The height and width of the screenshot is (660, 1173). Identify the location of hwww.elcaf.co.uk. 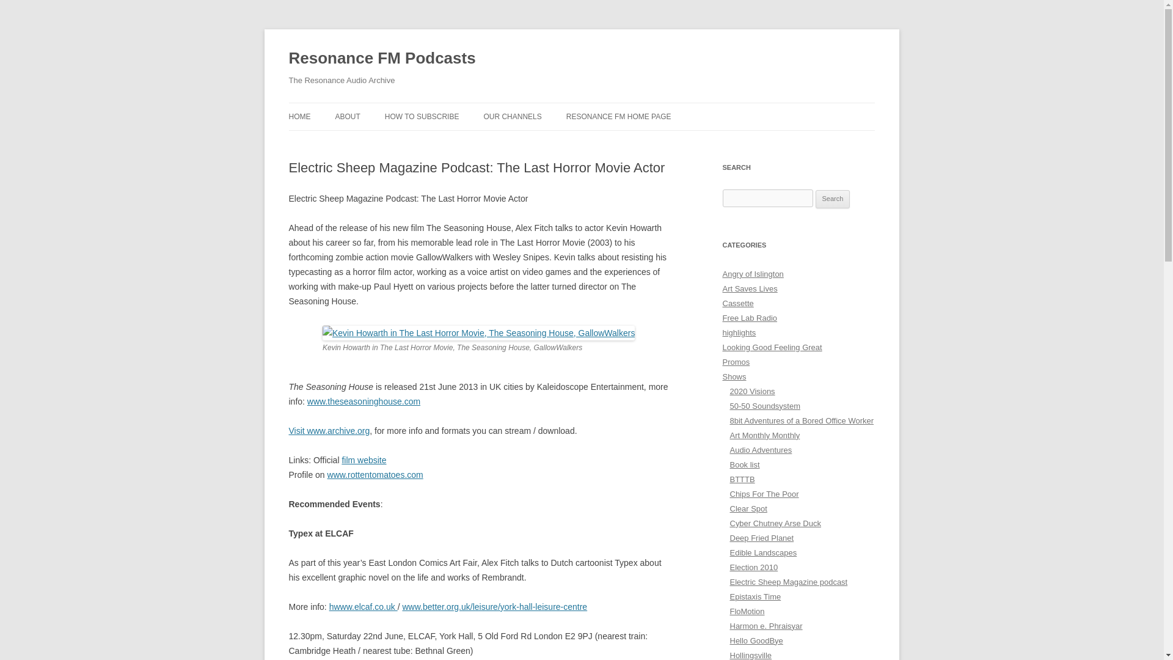
(363, 606).